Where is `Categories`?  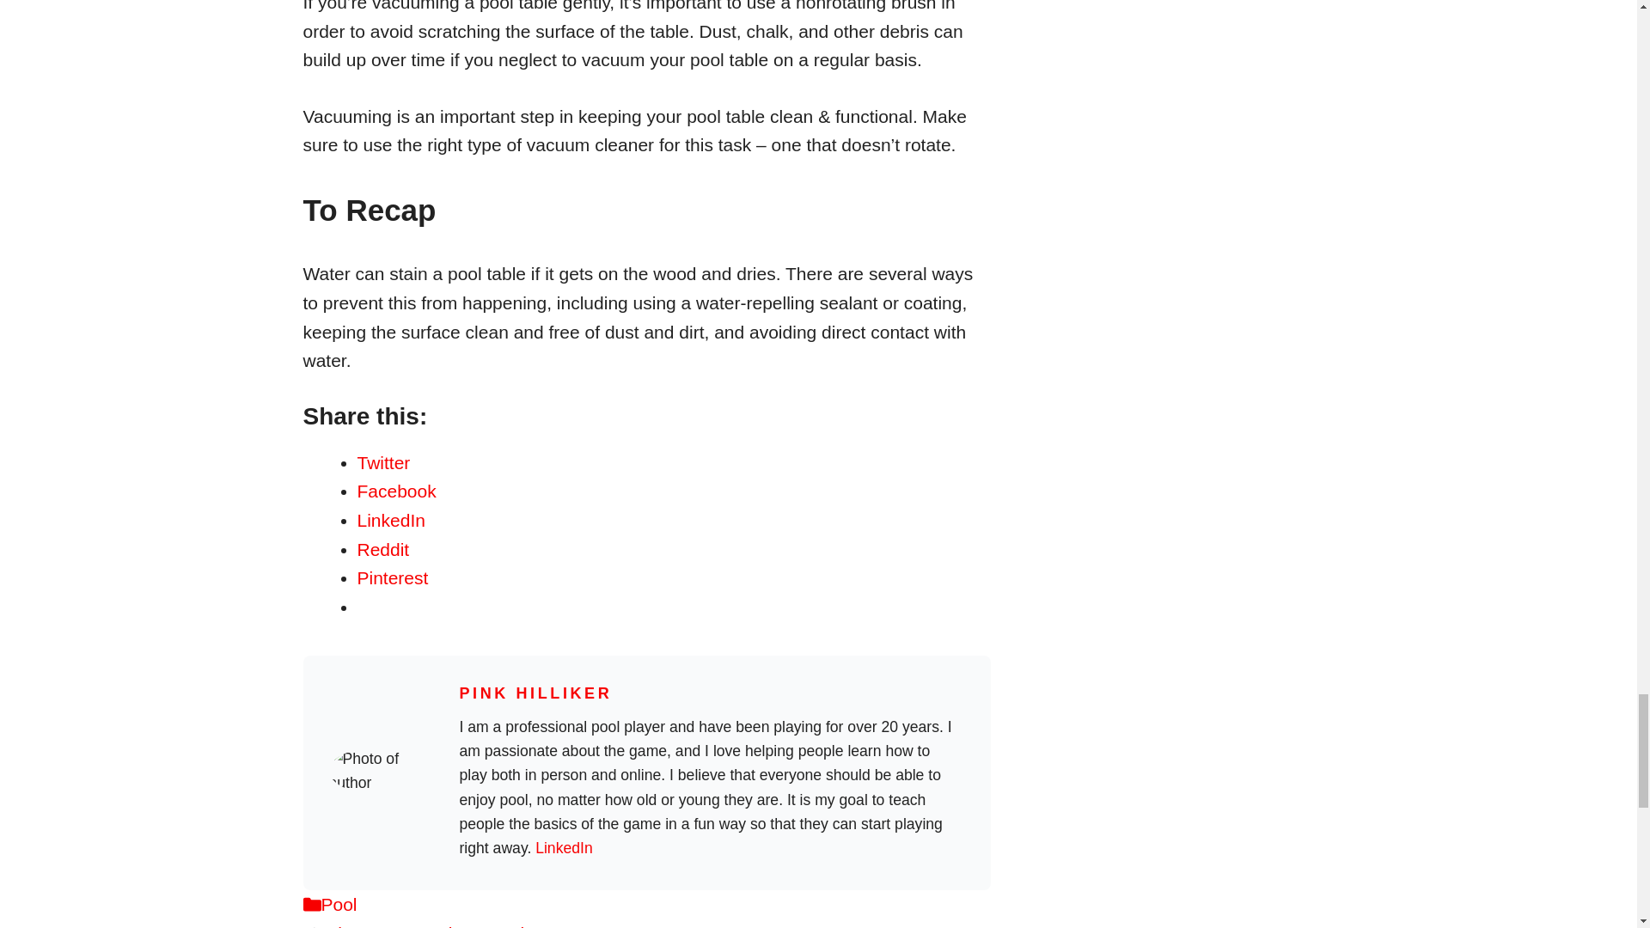 Categories is located at coordinates (311, 904).